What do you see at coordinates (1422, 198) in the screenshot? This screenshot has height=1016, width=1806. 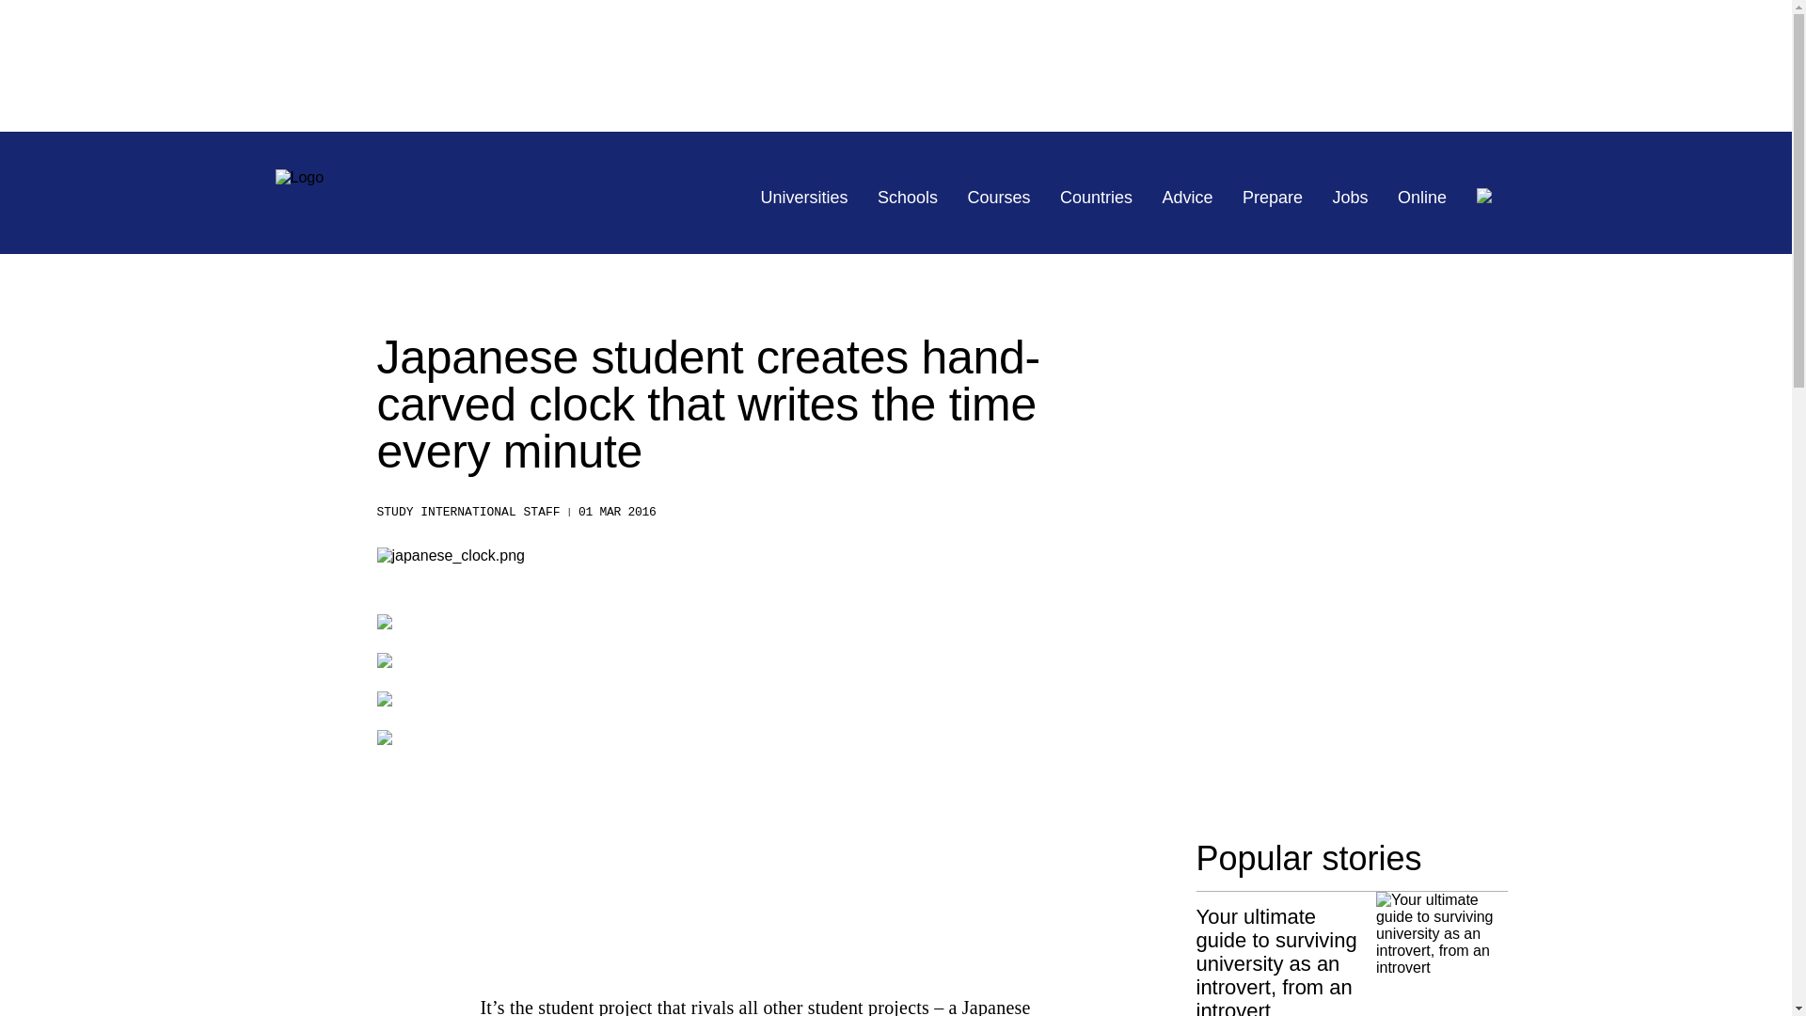 I see `Online` at bounding box center [1422, 198].